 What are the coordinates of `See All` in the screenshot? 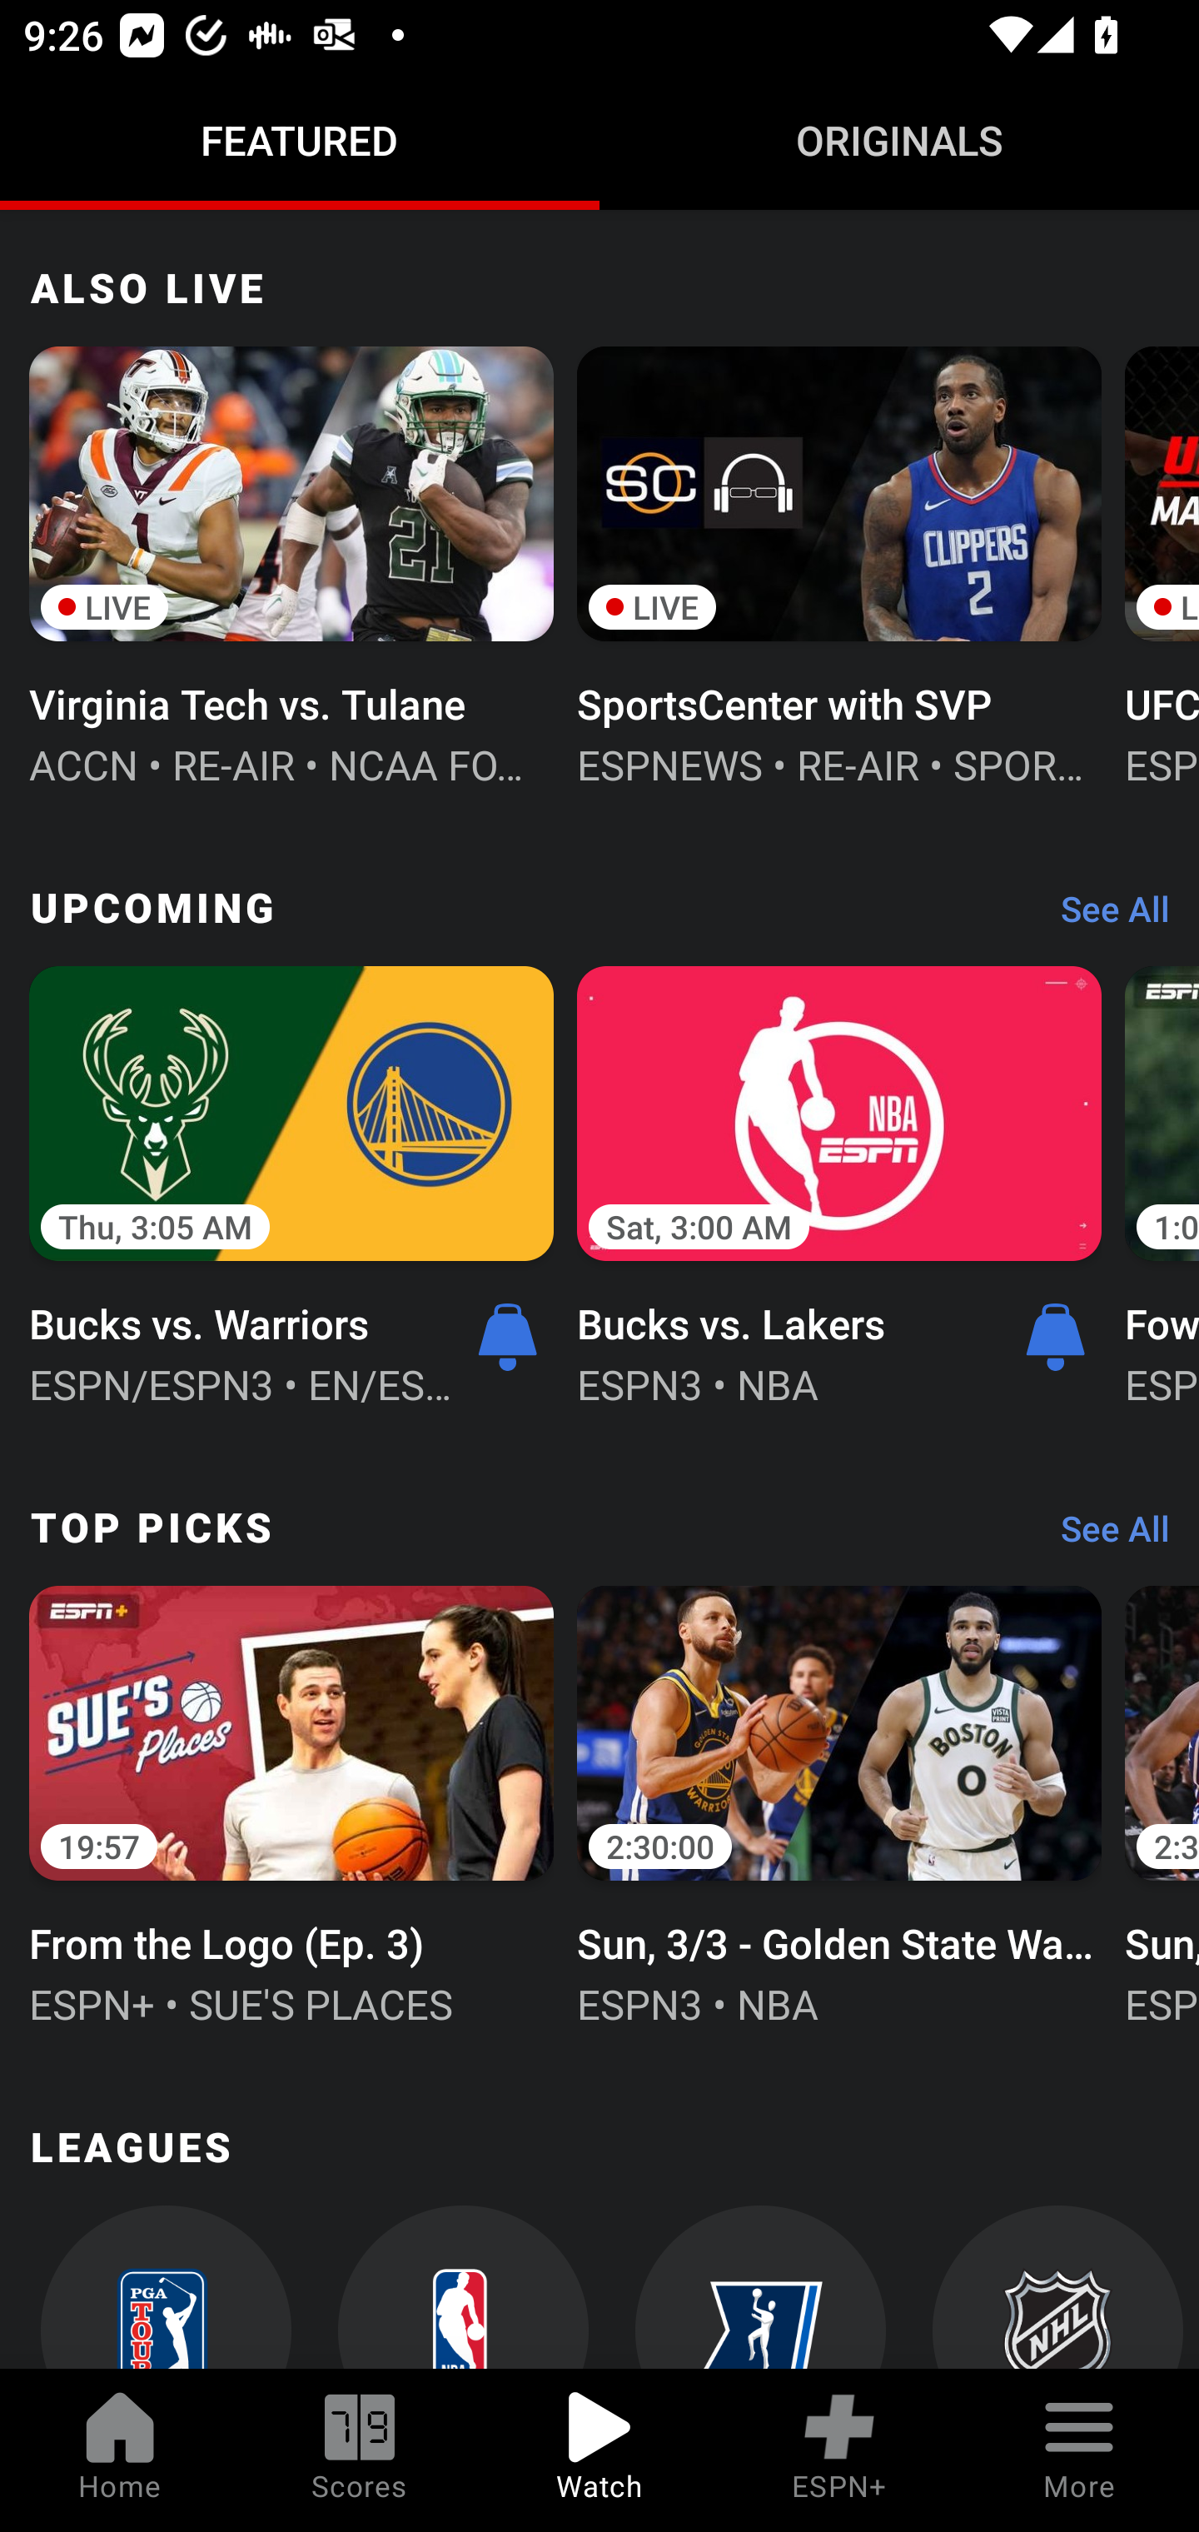 It's located at (1103, 1536).